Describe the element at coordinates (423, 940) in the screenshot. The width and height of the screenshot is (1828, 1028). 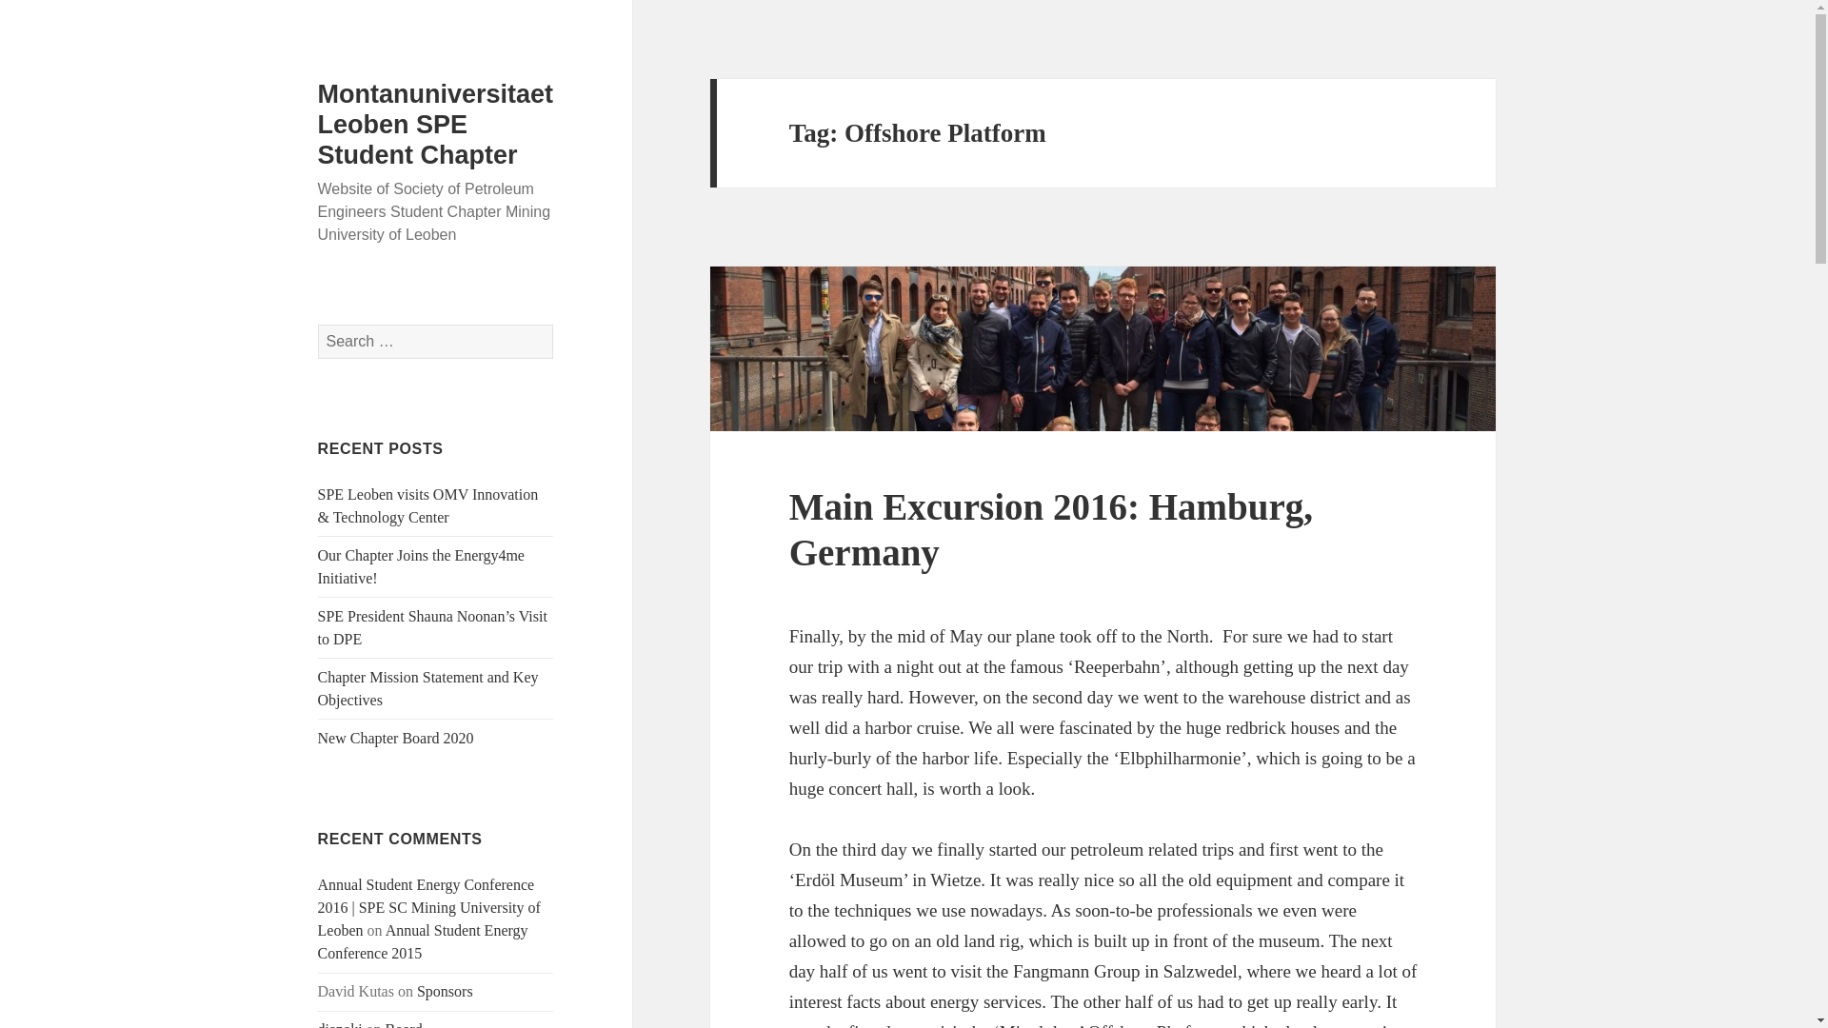
I see `Annual Student Energy Conference 2015` at that location.